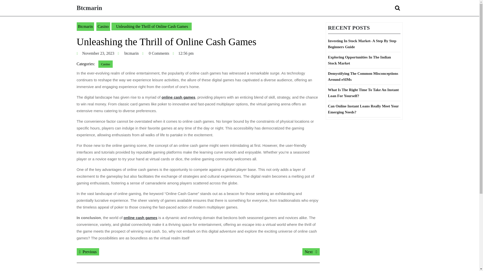 This screenshot has height=271, width=483. Describe the element at coordinates (311, 252) in the screenshot. I see `Search` at that location.